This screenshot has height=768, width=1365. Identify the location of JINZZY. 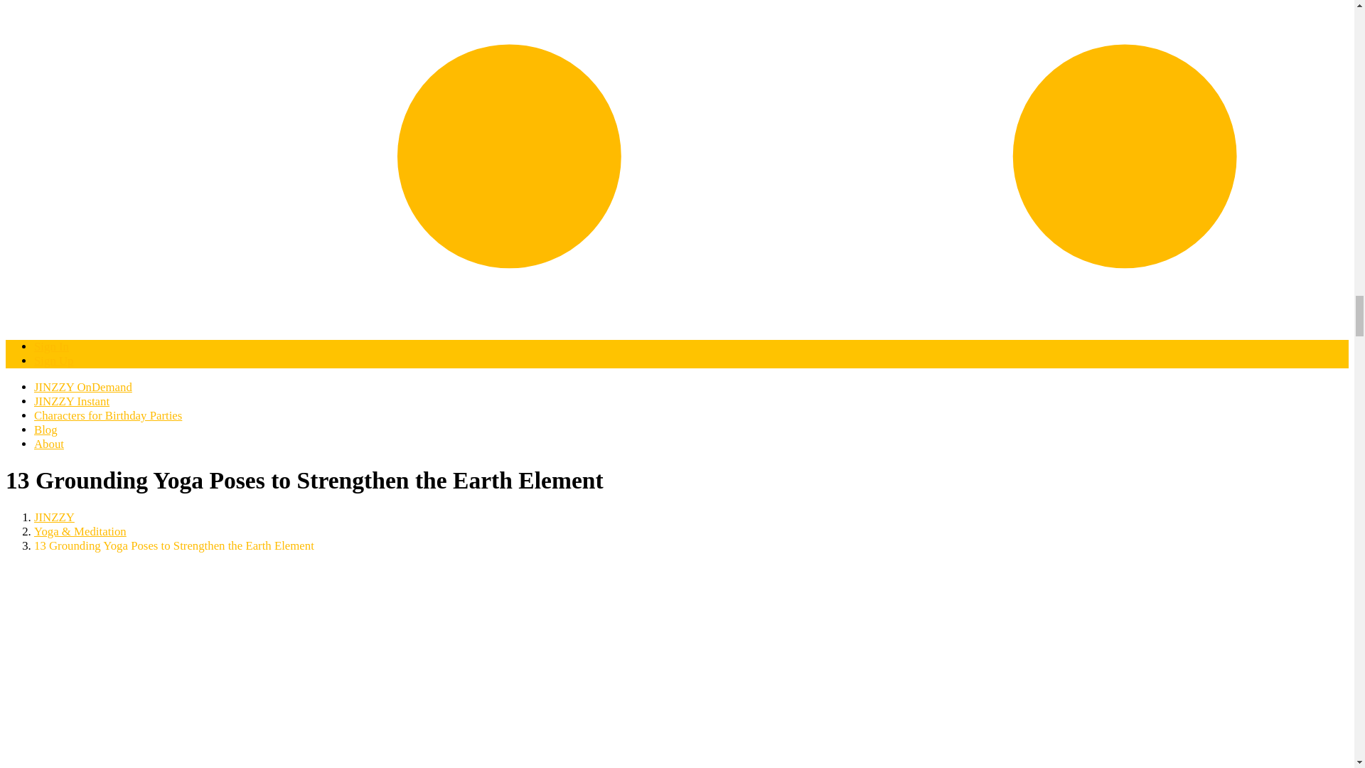
(54, 517).